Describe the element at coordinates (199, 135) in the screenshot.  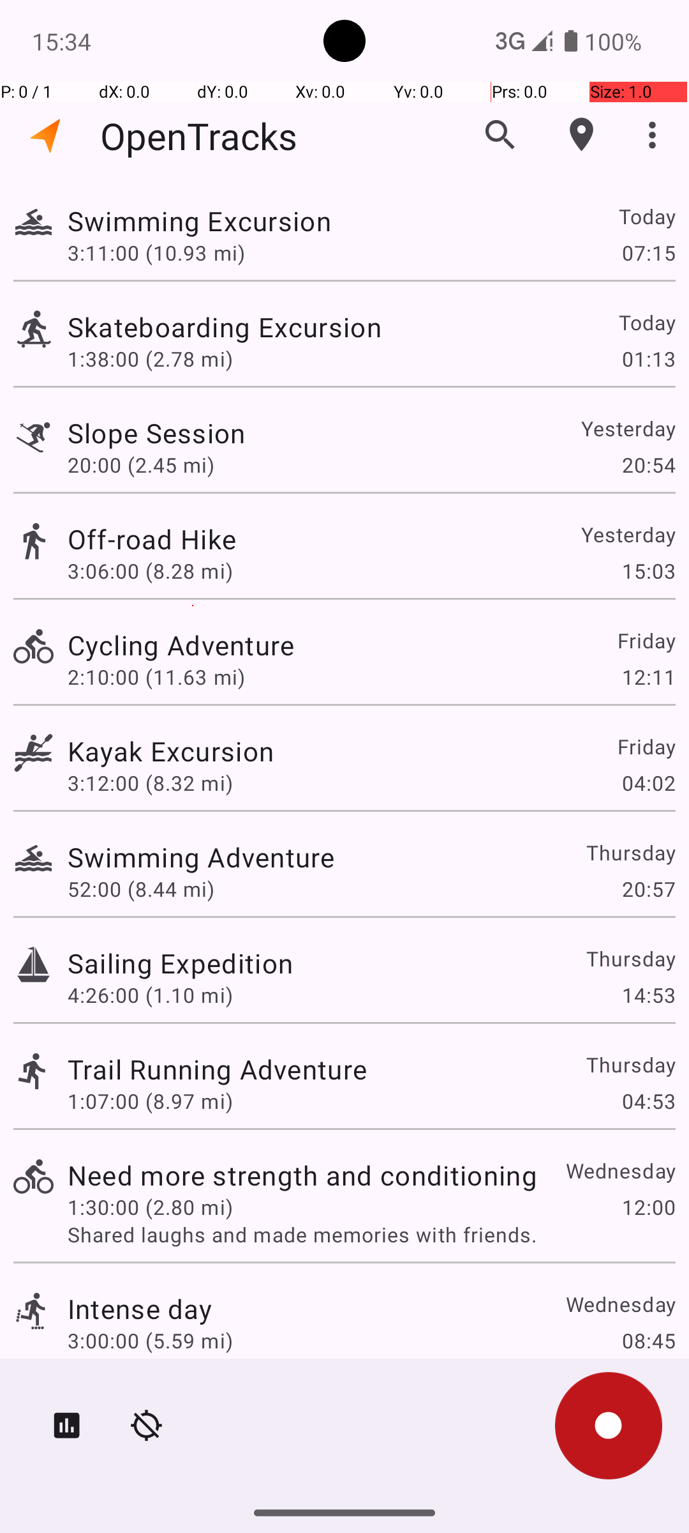
I see `OpenTracks` at that location.